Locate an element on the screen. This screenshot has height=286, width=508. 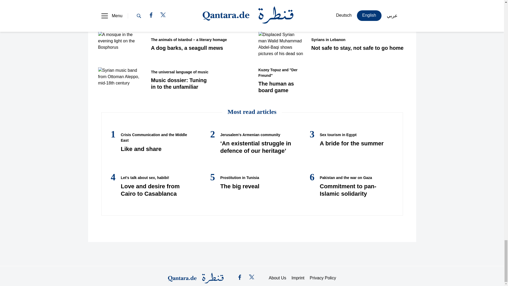
Traffic chaos in the megacity of Karachi, Pakistan is located at coordinates (280, 10).